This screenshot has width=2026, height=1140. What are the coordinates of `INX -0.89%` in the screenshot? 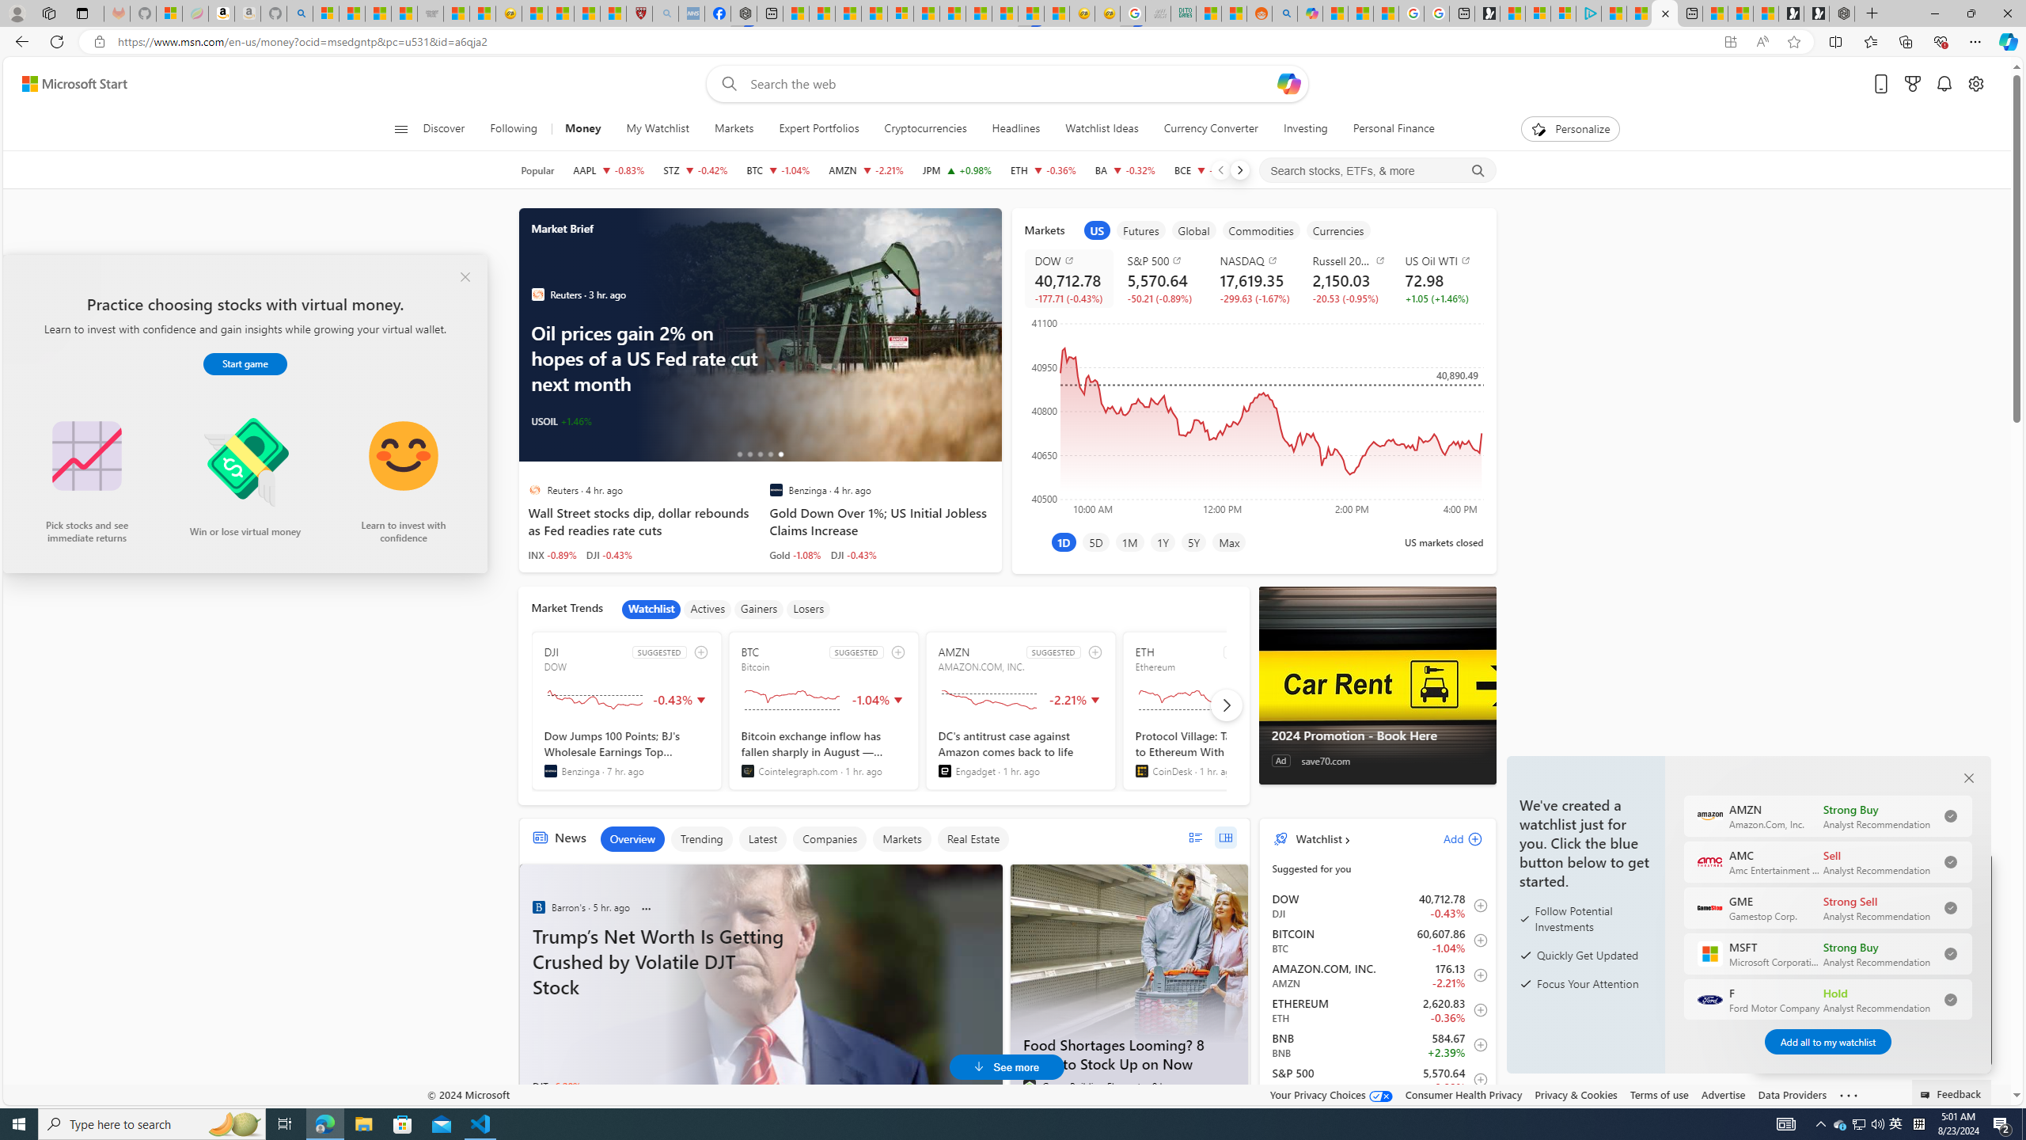 It's located at (552, 554).